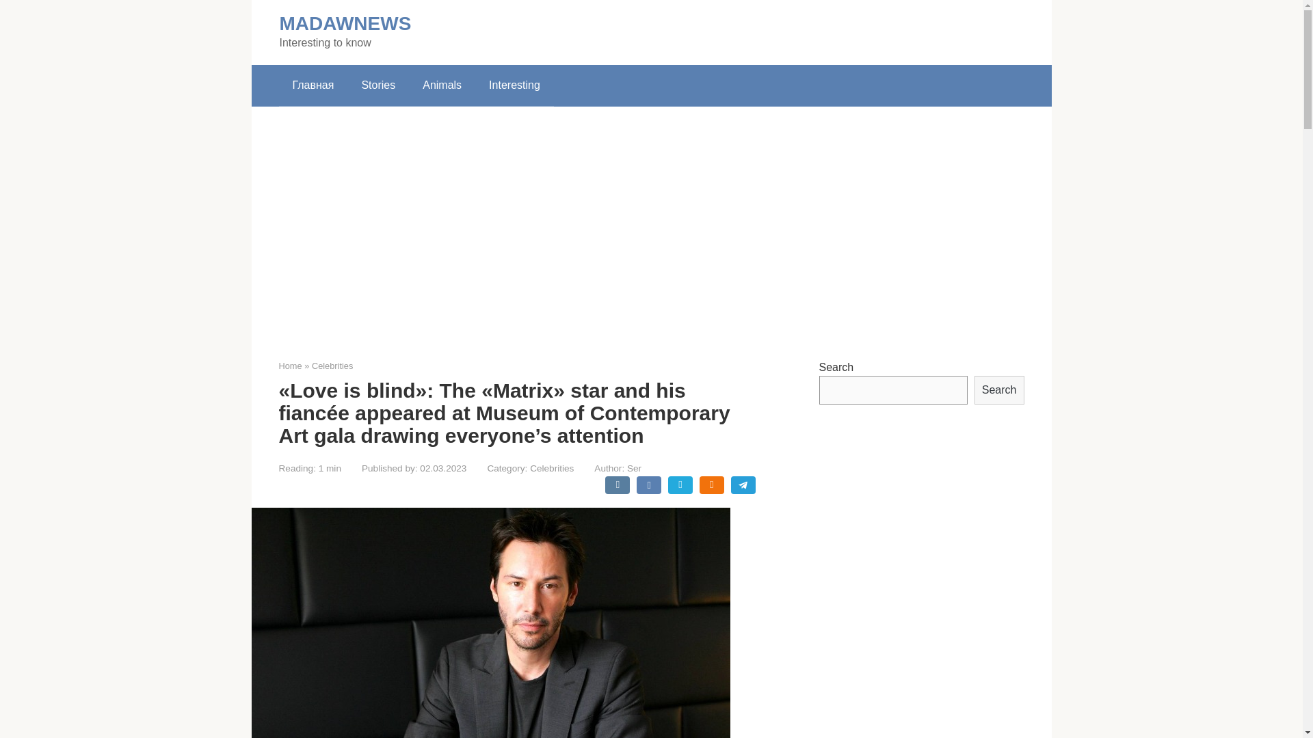  Describe the element at coordinates (345, 23) in the screenshot. I see `MADAWNEWS` at that location.